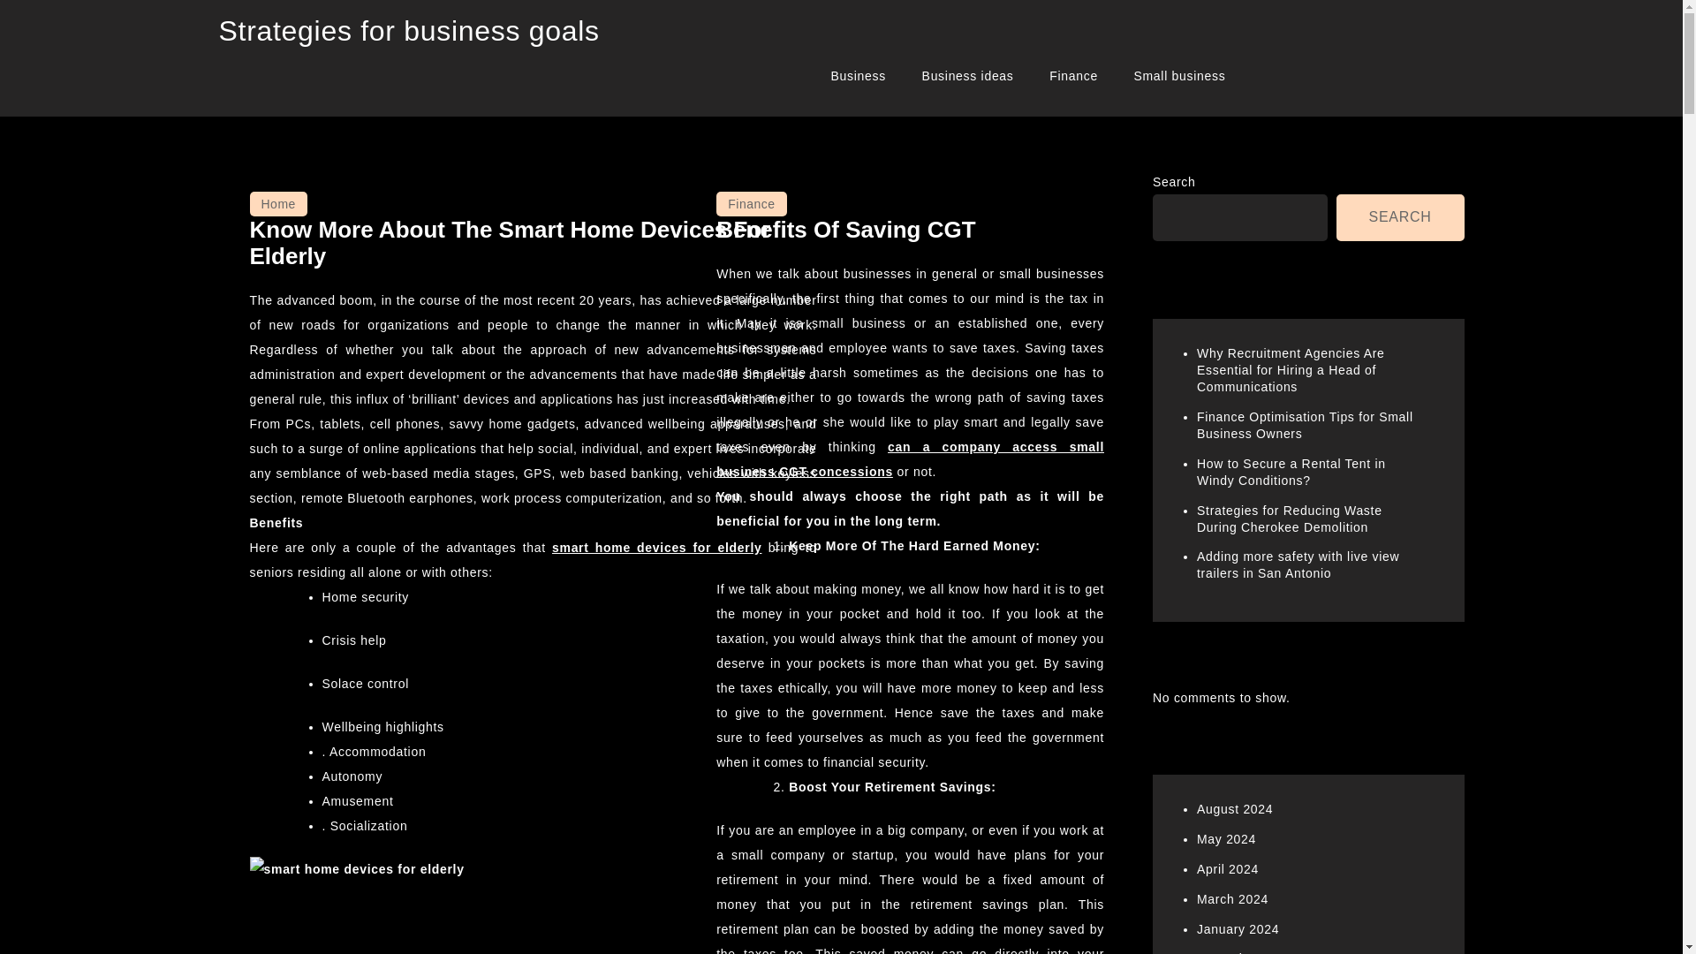 The image size is (1696, 954). Describe the element at coordinates (1179, 76) in the screenshot. I see `Small business` at that location.